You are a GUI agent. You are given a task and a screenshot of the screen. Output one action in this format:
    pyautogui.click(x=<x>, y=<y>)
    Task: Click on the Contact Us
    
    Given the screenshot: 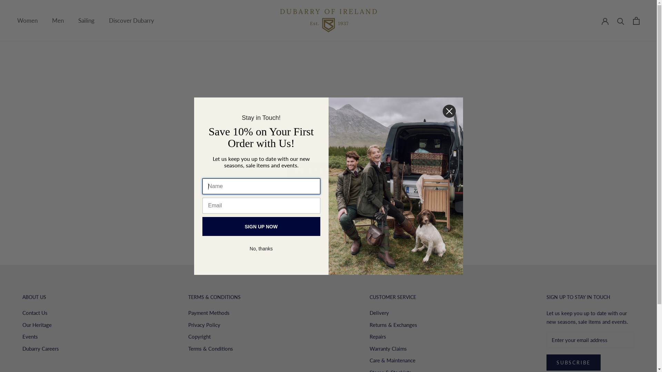 What is the action you would take?
    pyautogui.click(x=41, y=313)
    